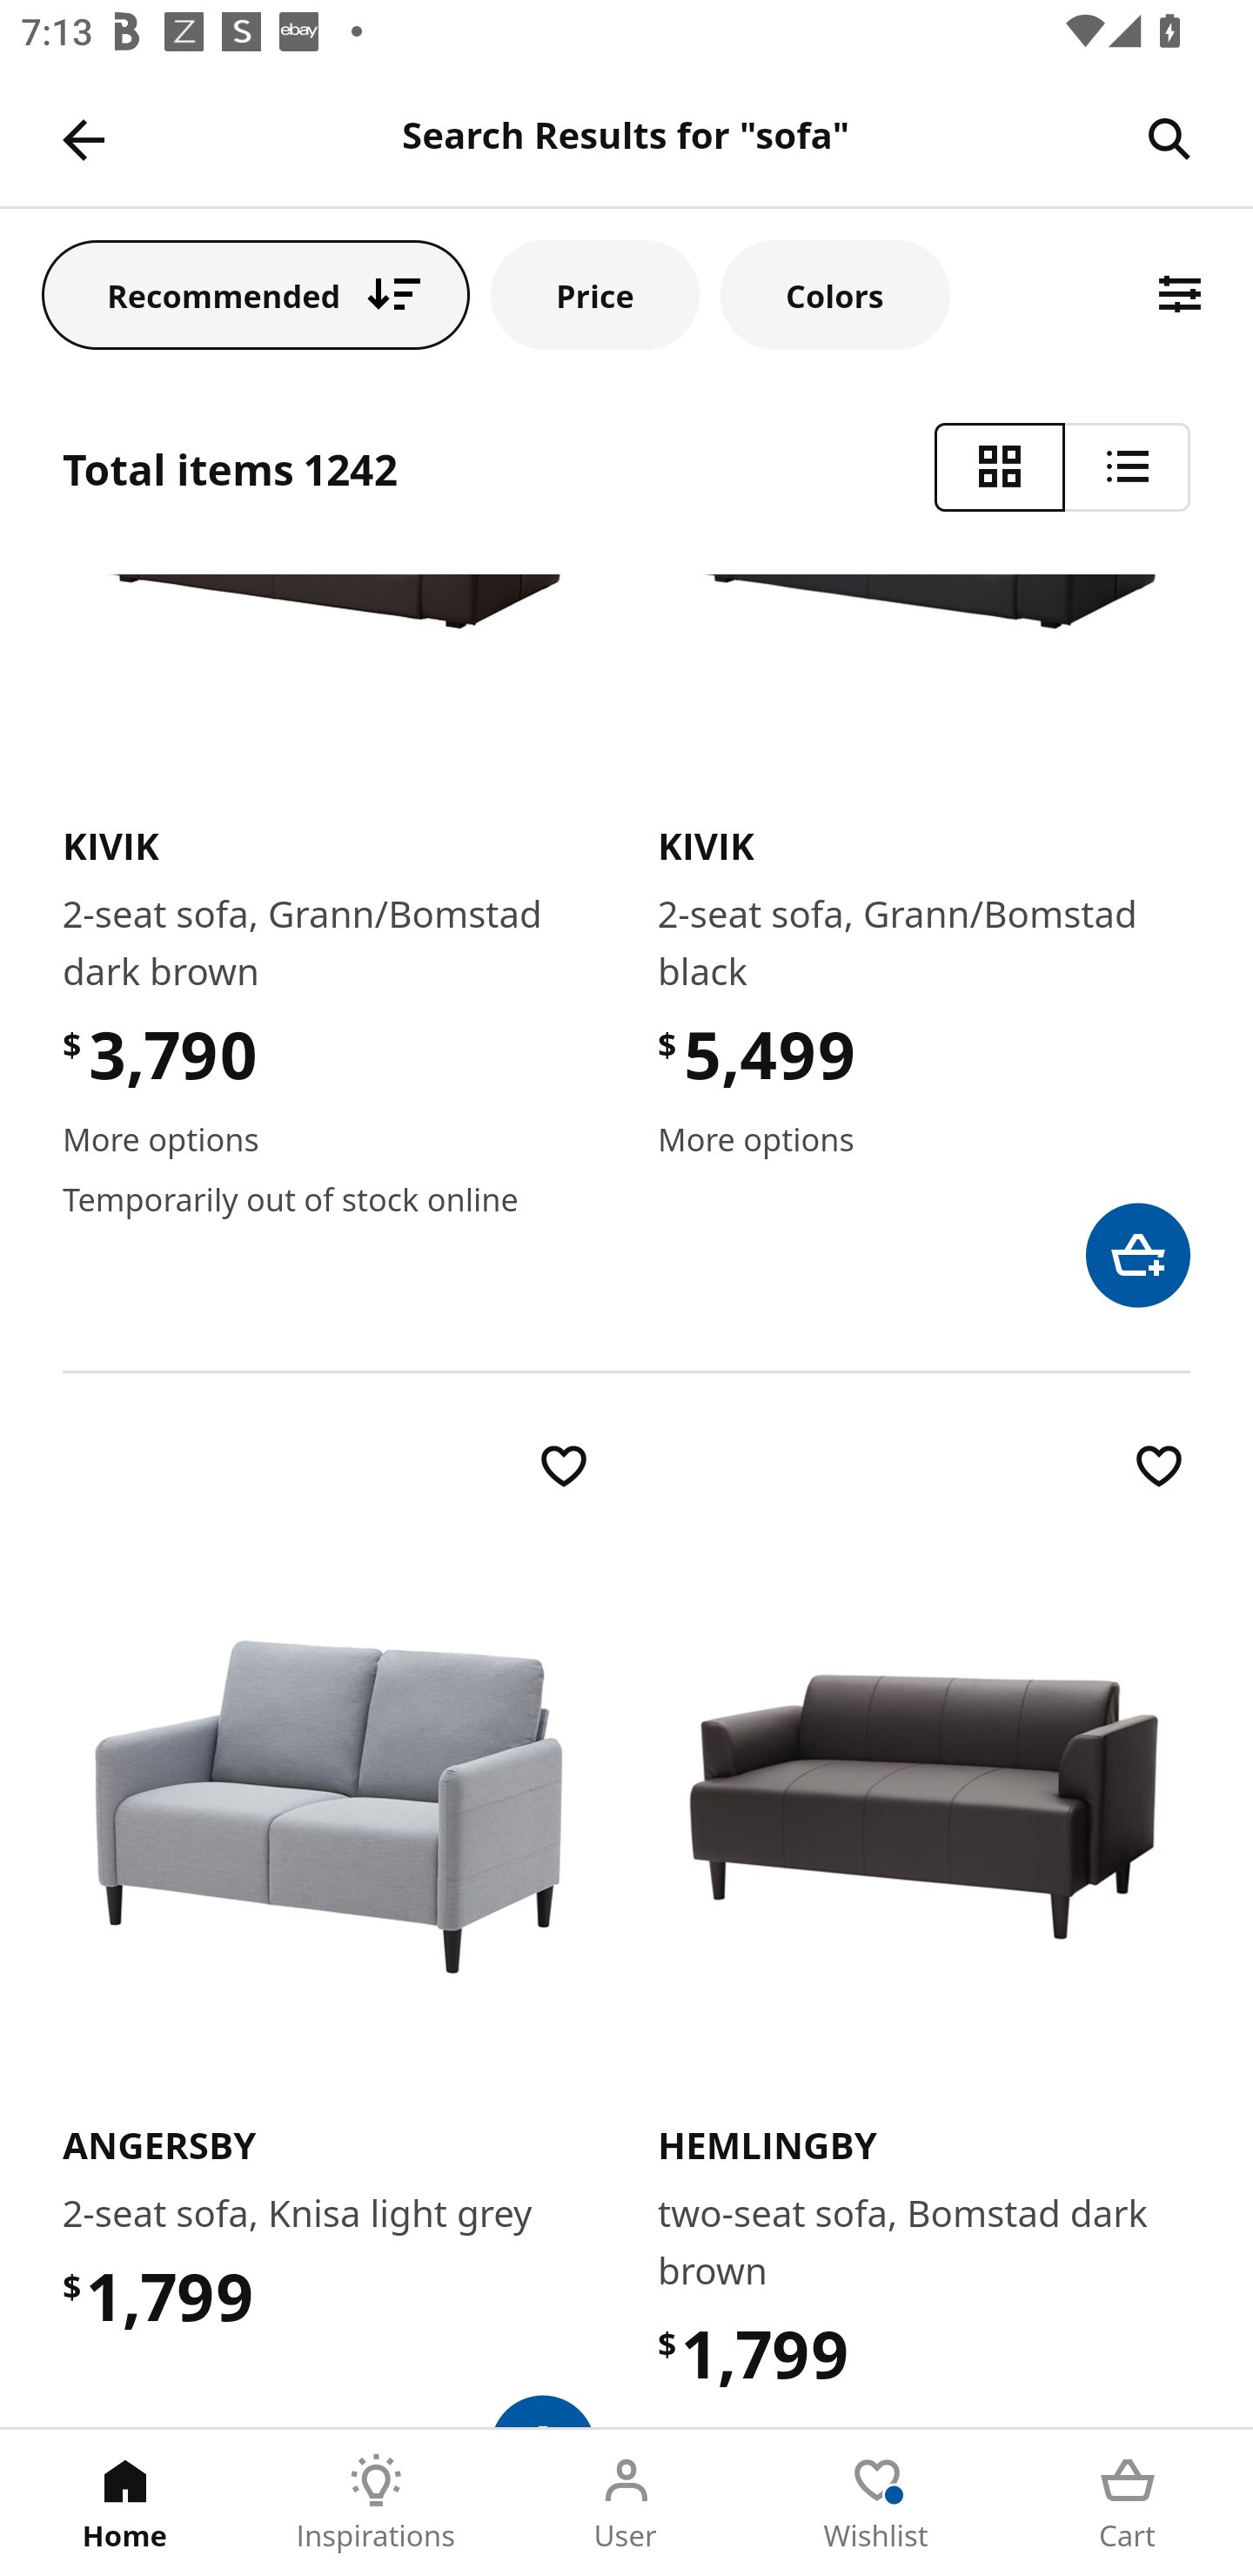 Image resolution: width=1253 pixels, height=2576 pixels. I want to click on Recommended, so click(256, 294).